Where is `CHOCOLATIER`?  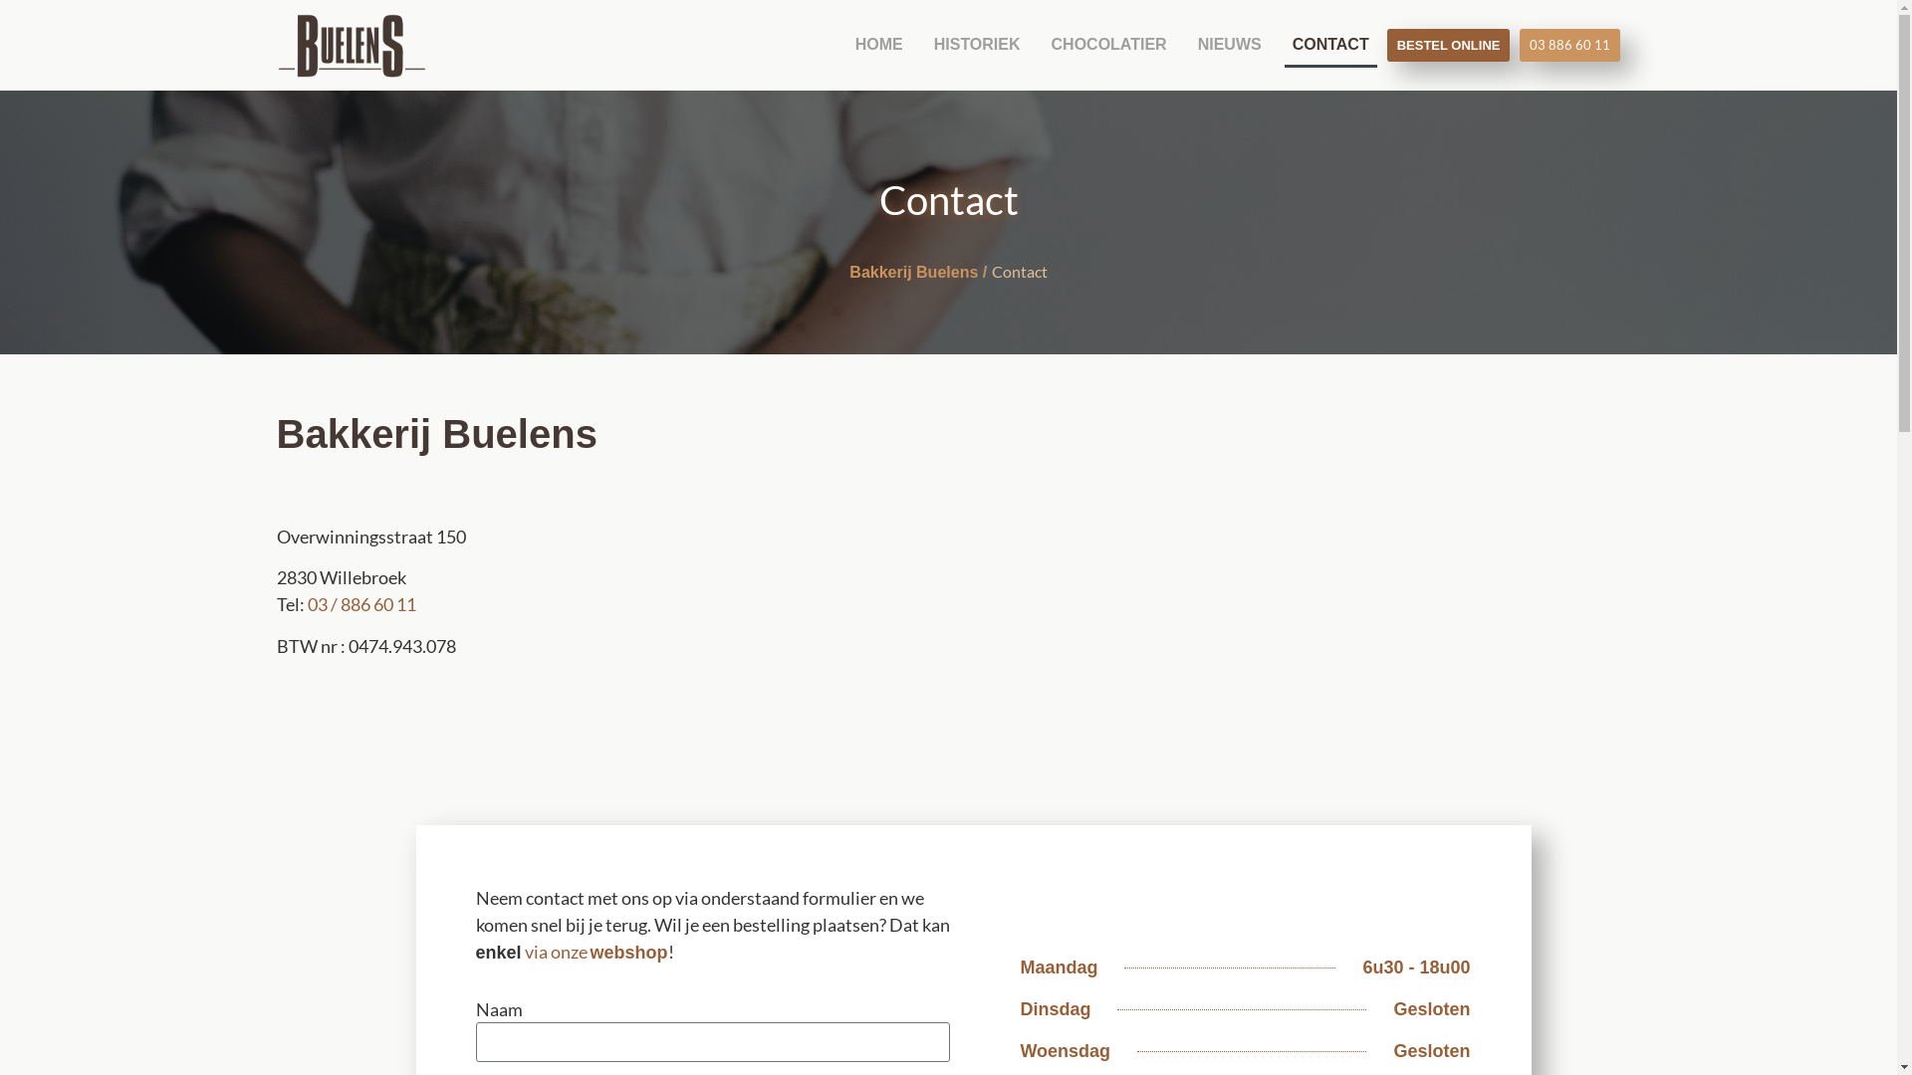 CHOCOLATIER is located at coordinates (1109, 45).